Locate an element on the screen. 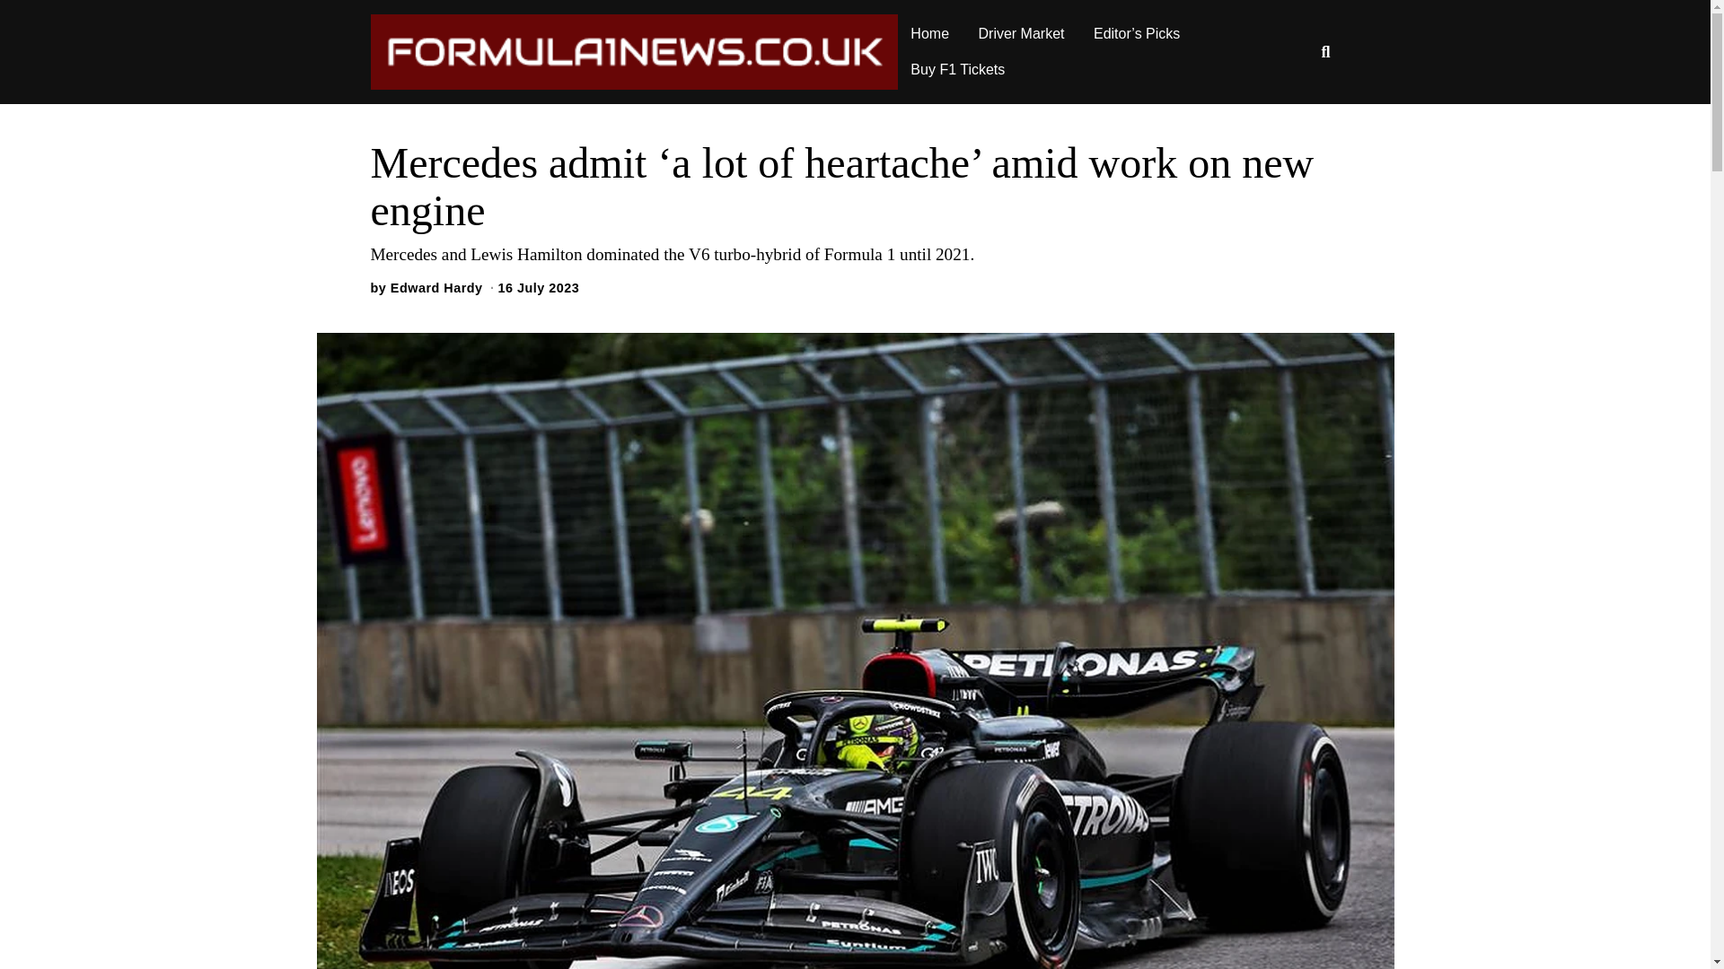 Image resolution: width=1724 pixels, height=969 pixels. Home is located at coordinates (930, 34).